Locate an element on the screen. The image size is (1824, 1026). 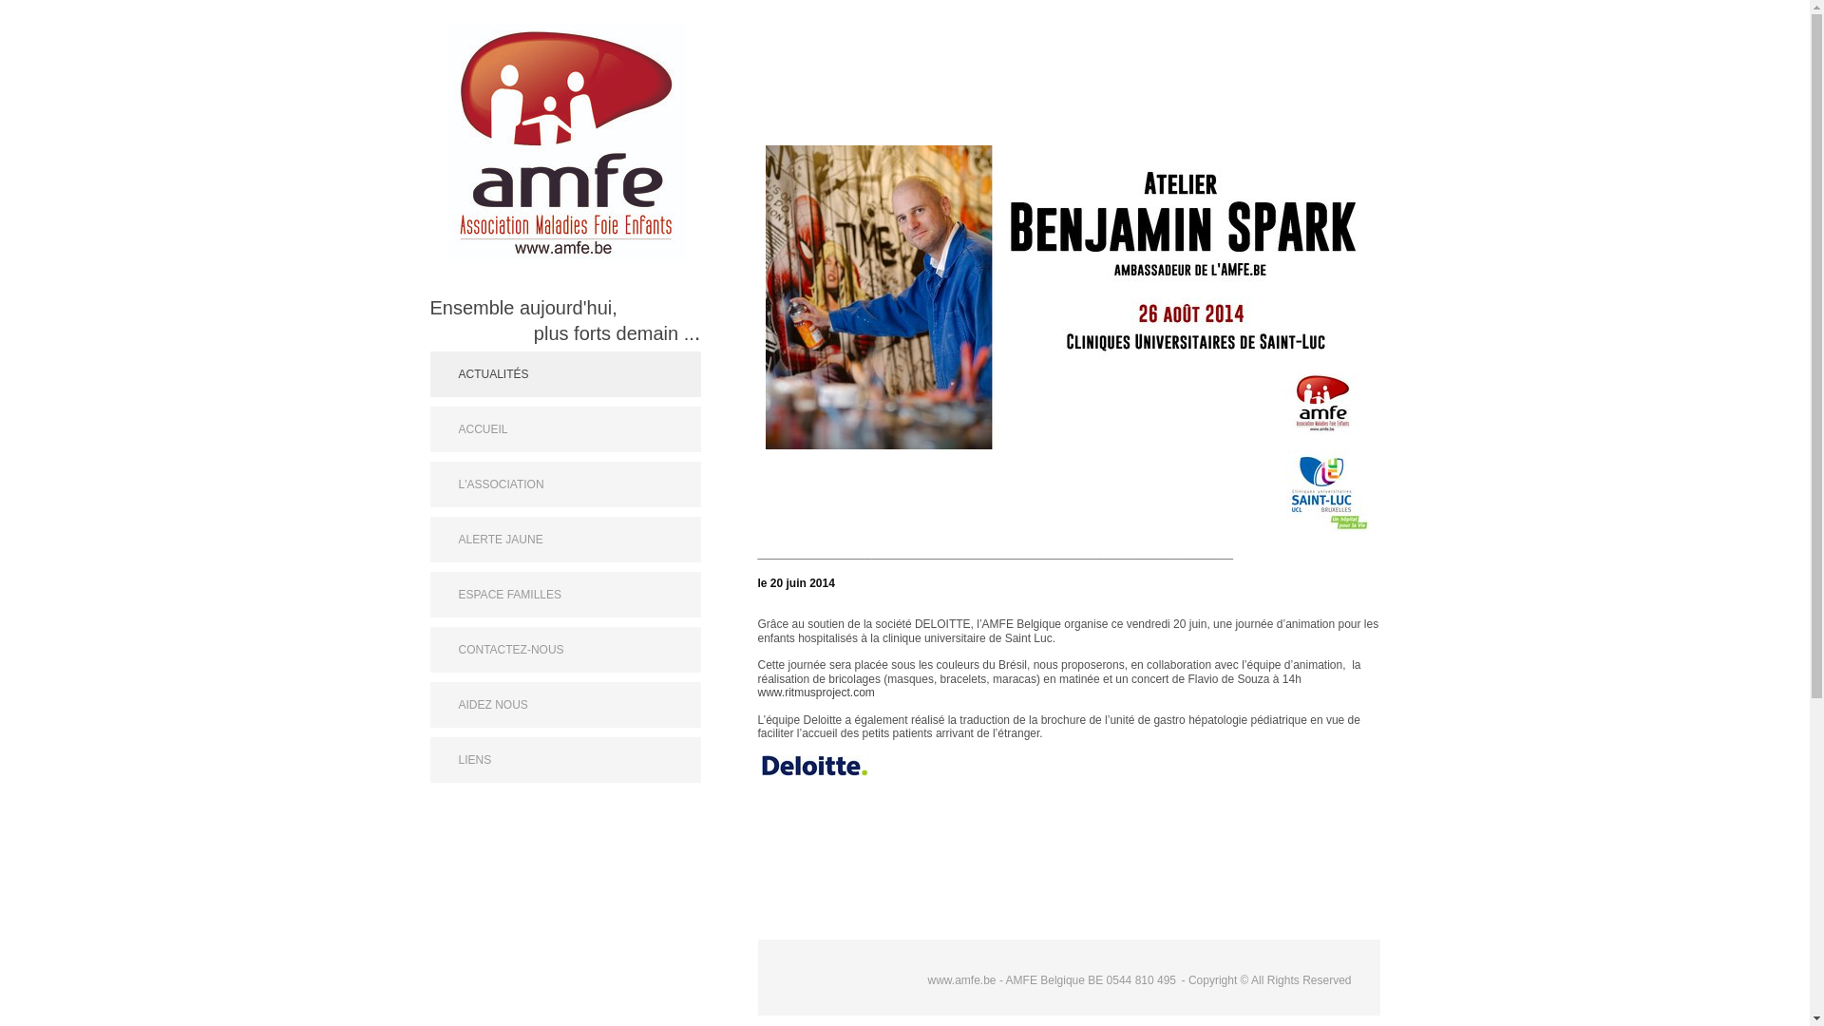
AIDEZ NOUS is located at coordinates (564, 705).